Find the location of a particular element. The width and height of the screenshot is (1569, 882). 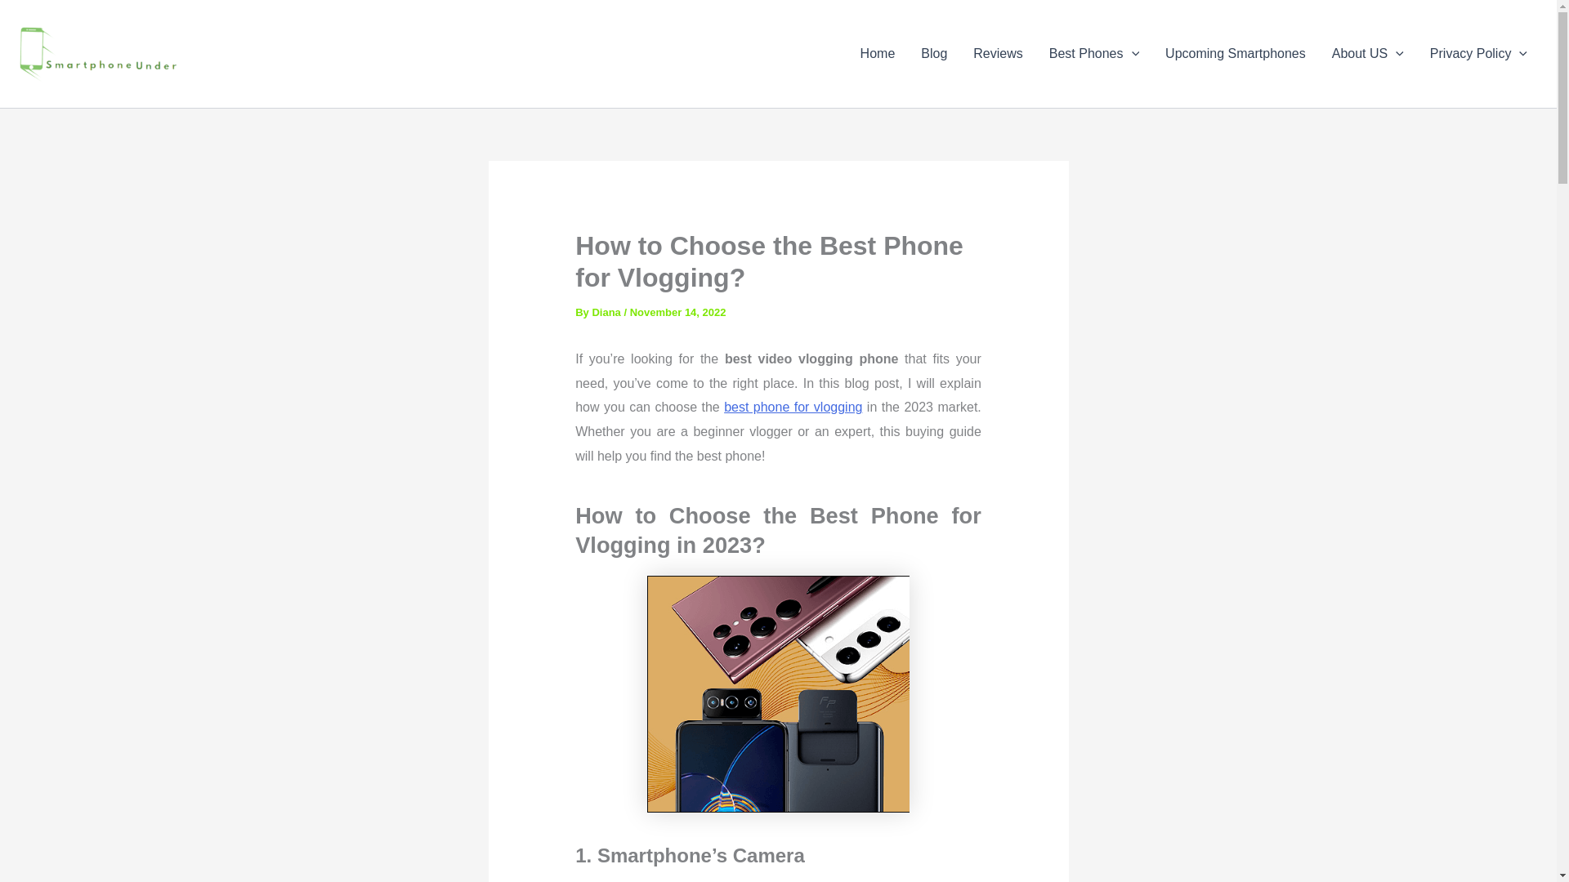

Reviews is located at coordinates (998, 53).